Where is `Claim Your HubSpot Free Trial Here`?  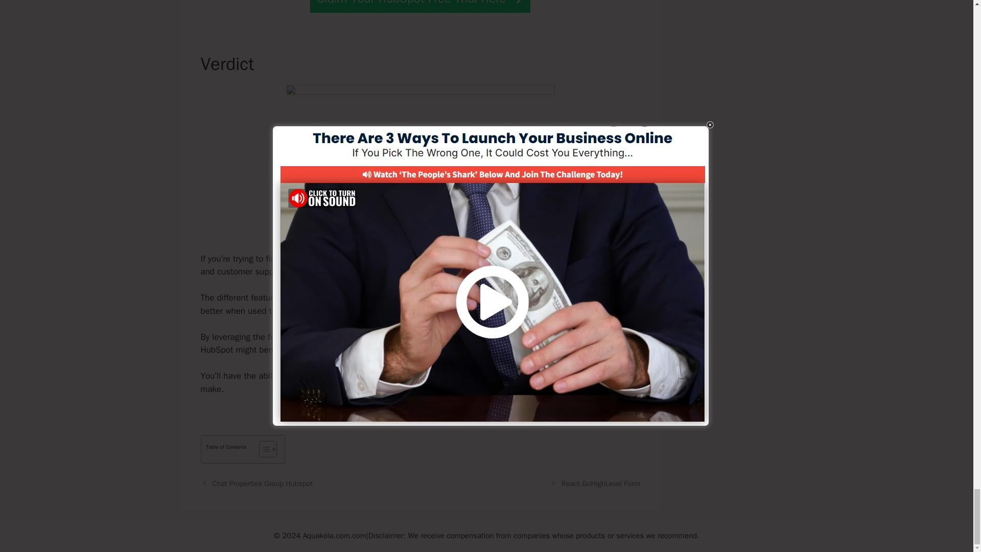
Claim Your HubSpot Free Trial Here is located at coordinates (419, 6).